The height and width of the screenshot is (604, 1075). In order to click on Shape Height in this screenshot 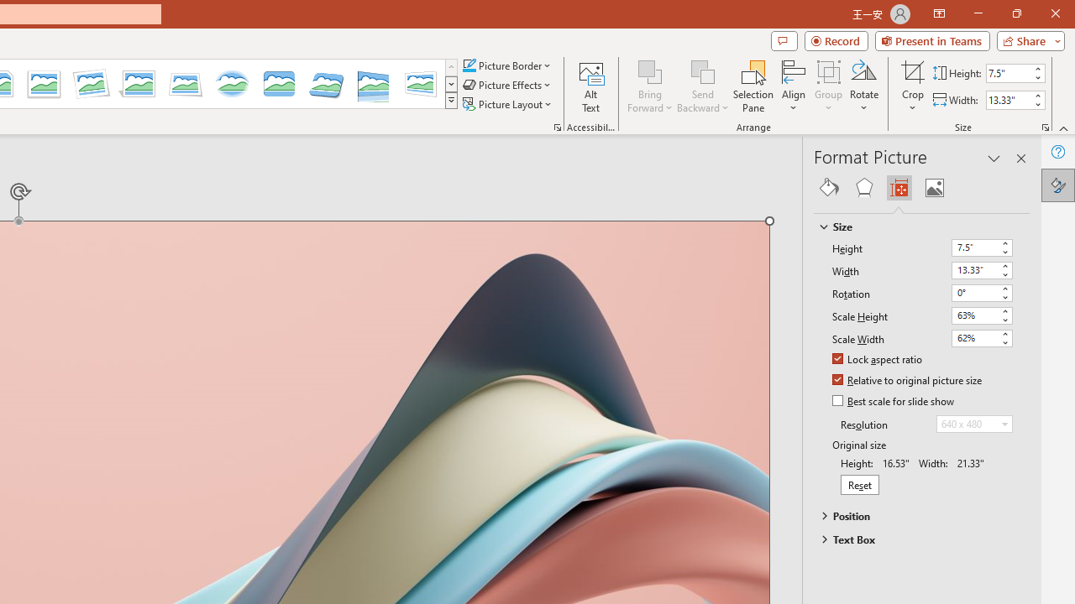, I will do `click(1009, 73)`.